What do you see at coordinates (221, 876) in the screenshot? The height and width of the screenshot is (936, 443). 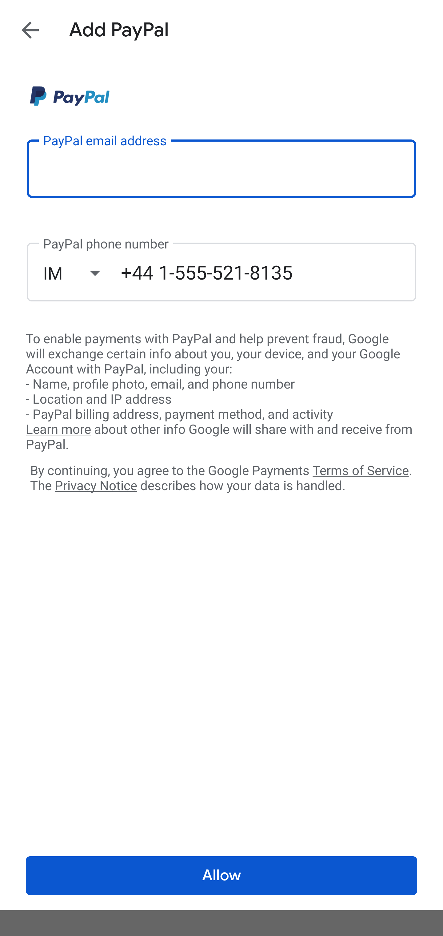 I see `Allow` at bounding box center [221, 876].